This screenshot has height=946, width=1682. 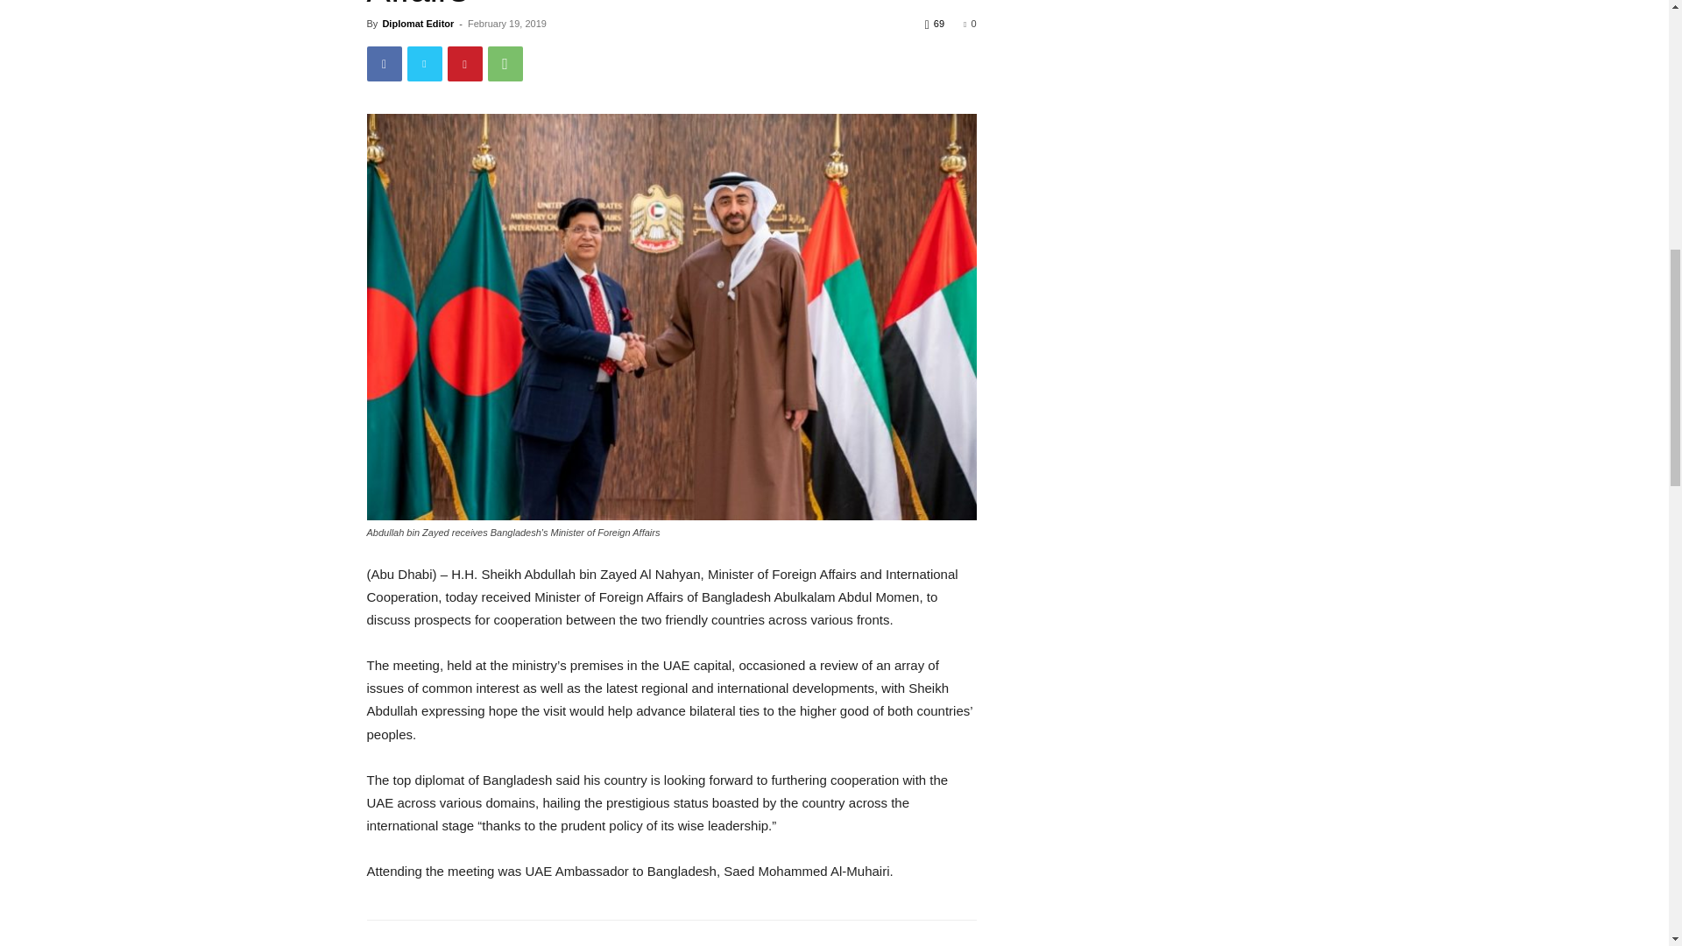 I want to click on Facebook, so click(x=384, y=63).